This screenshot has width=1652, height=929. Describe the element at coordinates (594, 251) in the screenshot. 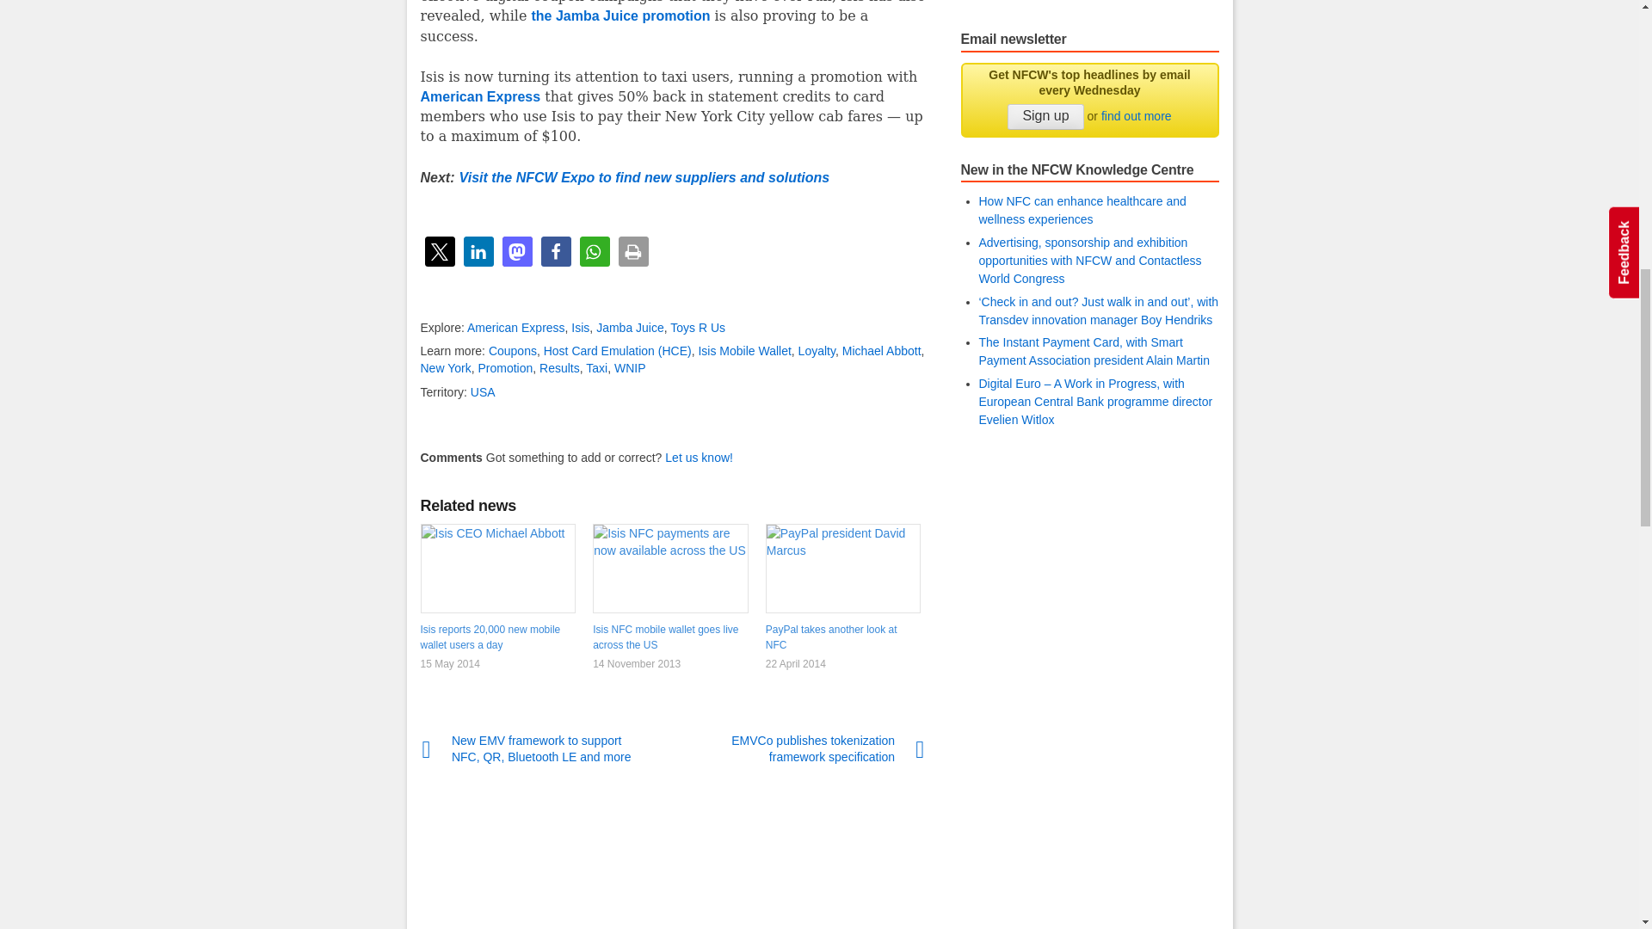

I see `Share on Whatsapp` at that location.